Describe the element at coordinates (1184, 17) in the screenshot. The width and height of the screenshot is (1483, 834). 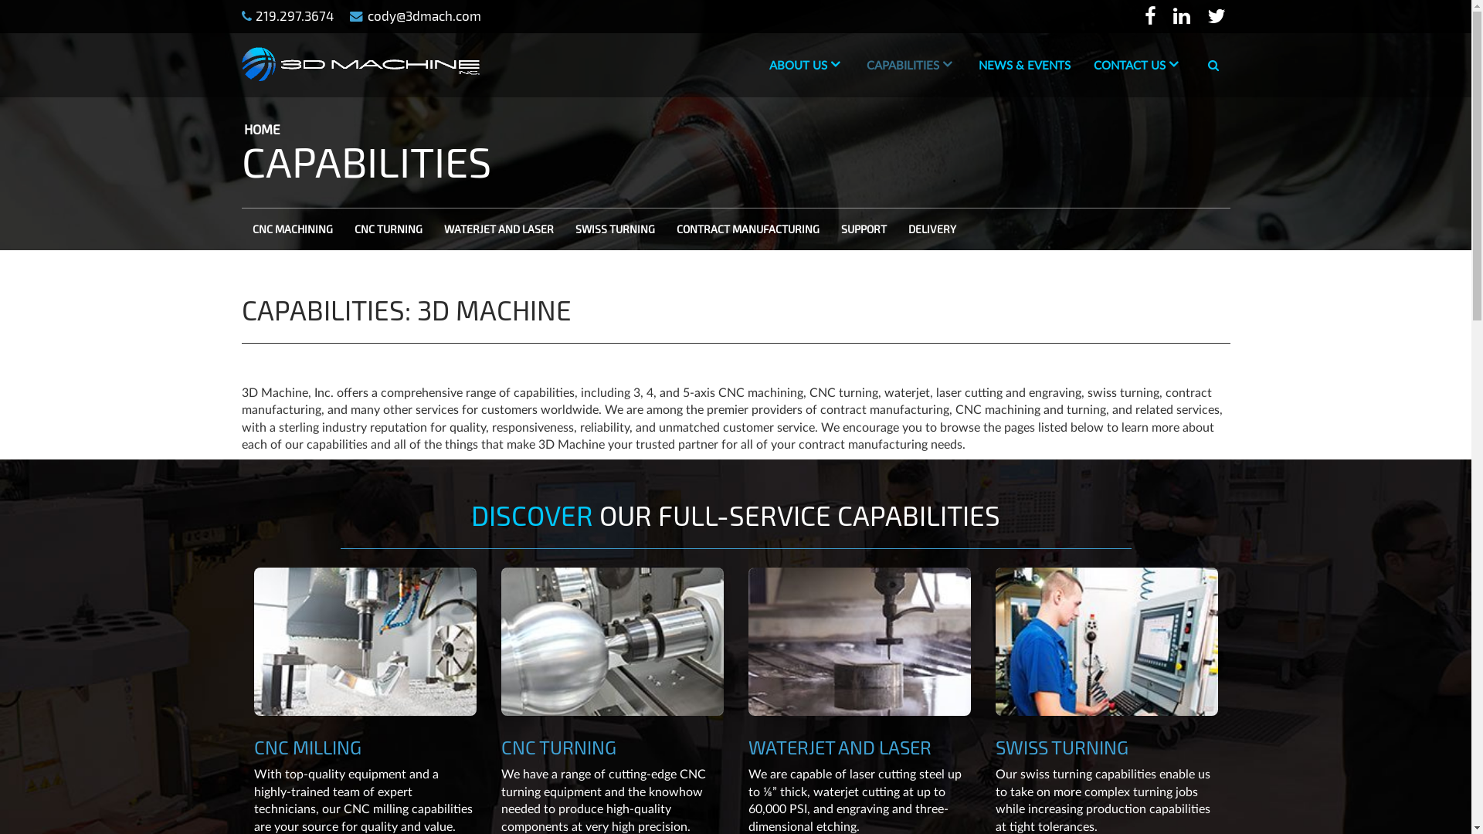
I see ` ` at that location.